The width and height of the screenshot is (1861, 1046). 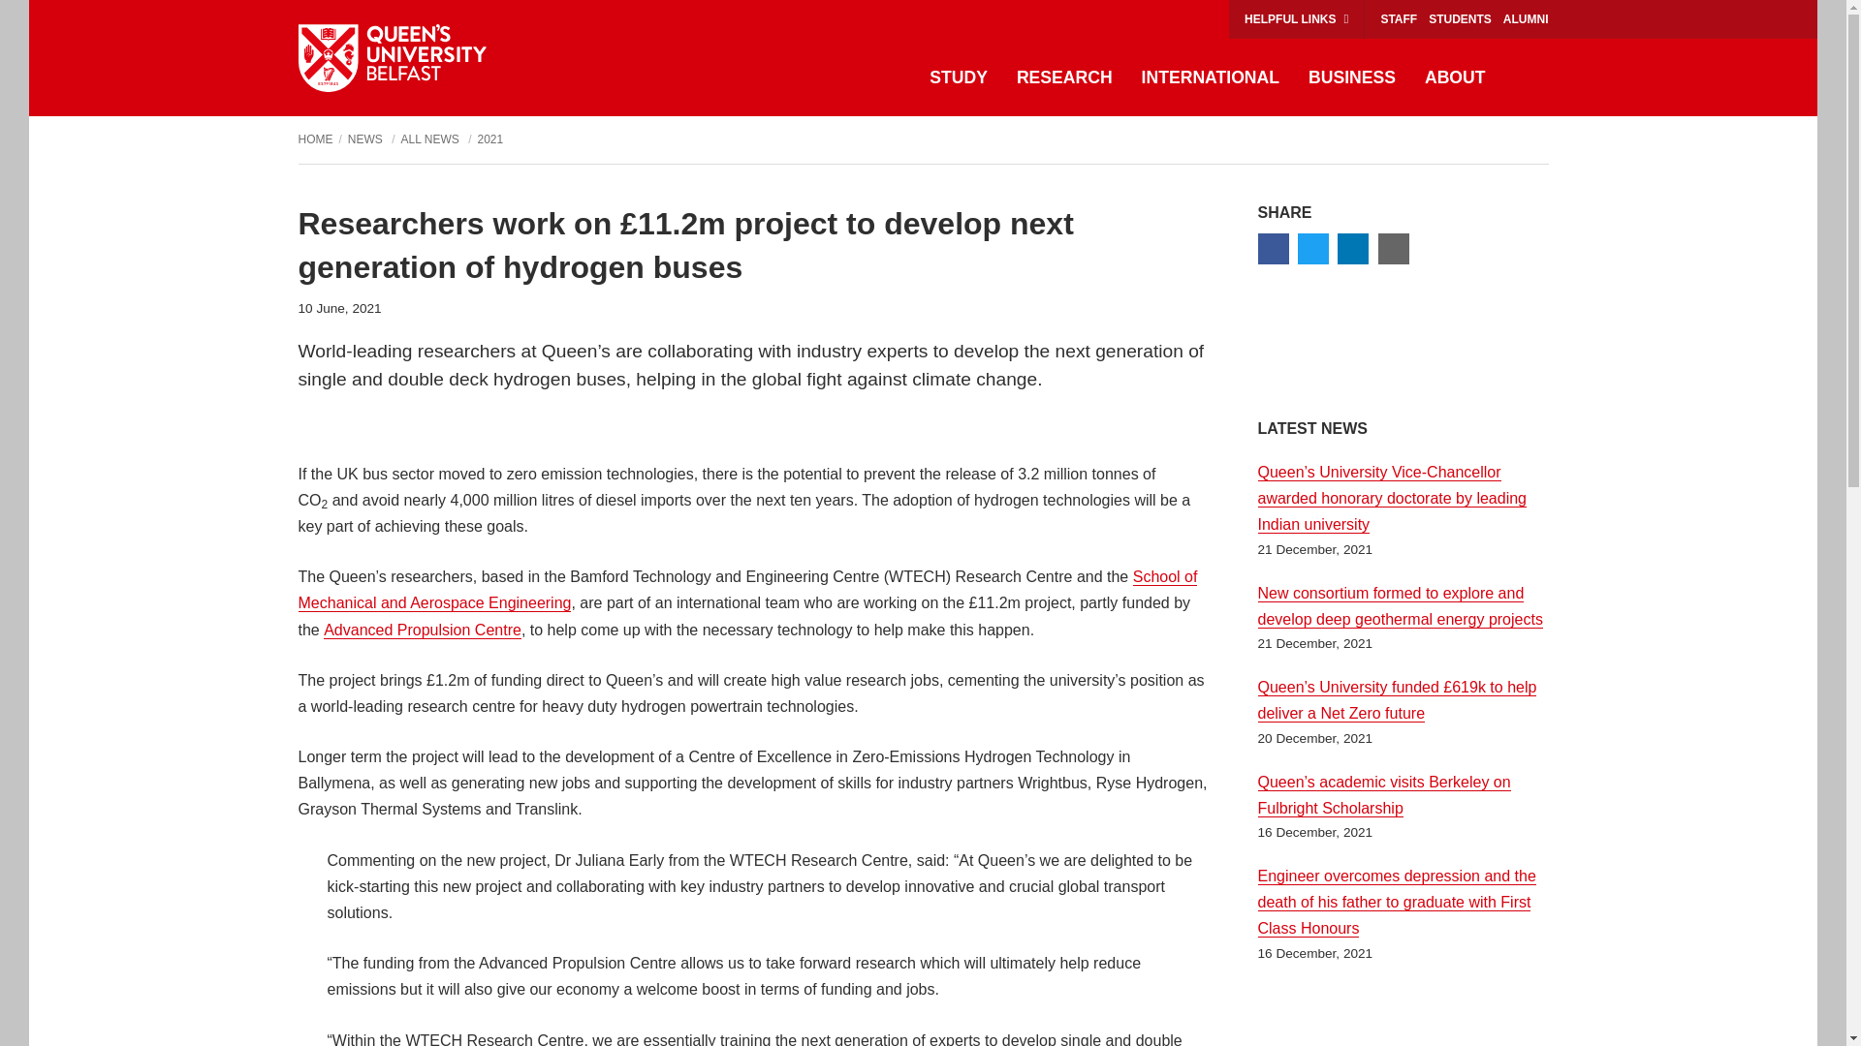 I want to click on Queen's University Belfast, so click(x=392, y=58).